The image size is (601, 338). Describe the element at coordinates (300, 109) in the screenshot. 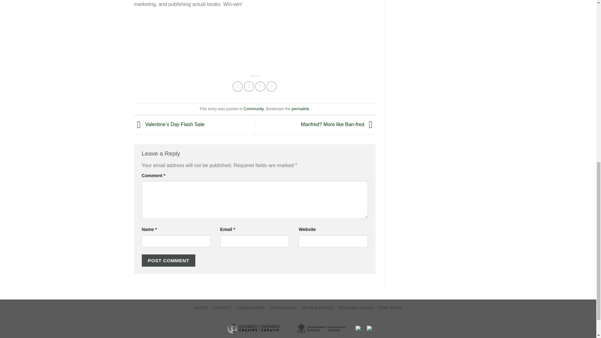

I see `Permalink to The Little Bird Stories Project` at that location.